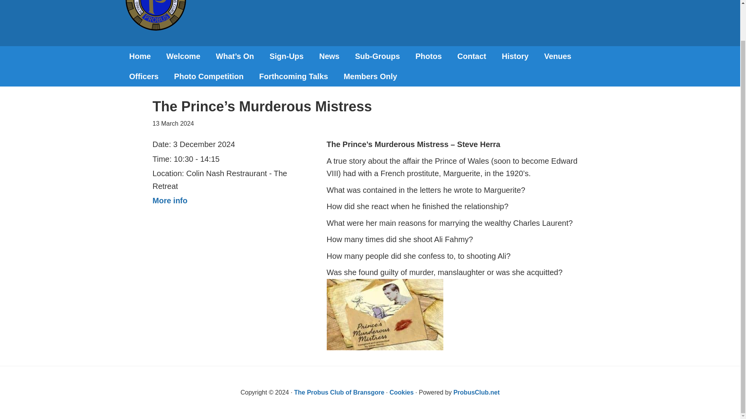 This screenshot has height=419, width=746. Describe the element at coordinates (515, 56) in the screenshot. I see `History` at that location.